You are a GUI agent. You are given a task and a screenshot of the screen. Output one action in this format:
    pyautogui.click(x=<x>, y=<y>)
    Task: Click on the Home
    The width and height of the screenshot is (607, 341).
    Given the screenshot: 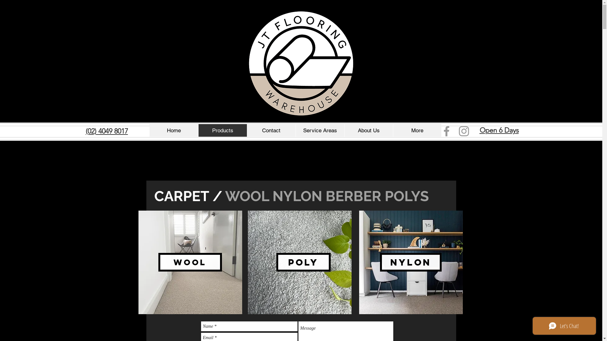 What is the action you would take?
    pyautogui.click(x=174, y=130)
    